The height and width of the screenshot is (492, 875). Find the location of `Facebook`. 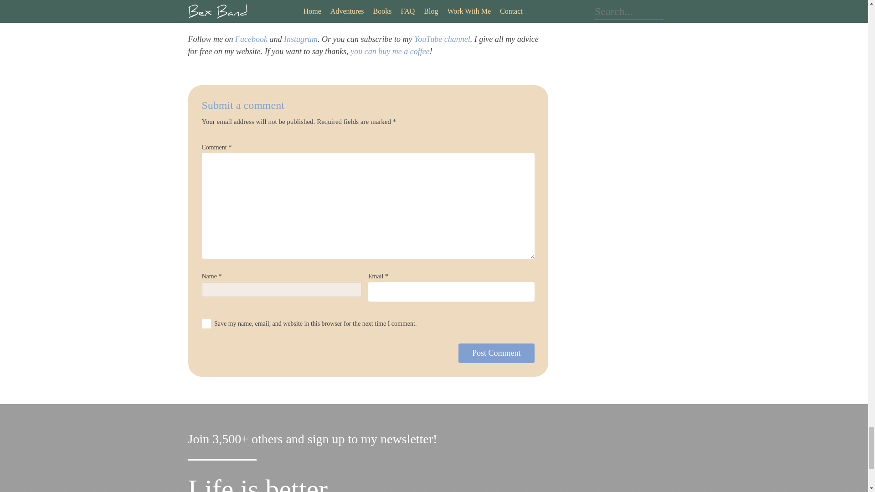

Facebook is located at coordinates (252, 39).